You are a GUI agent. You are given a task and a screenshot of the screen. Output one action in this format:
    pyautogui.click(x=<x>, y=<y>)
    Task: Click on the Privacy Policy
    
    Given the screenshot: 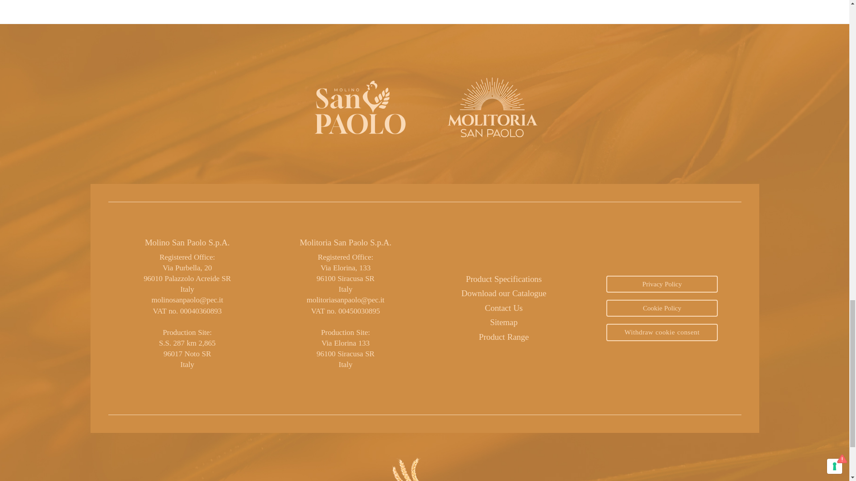 What is the action you would take?
    pyautogui.click(x=662, y=284)
    